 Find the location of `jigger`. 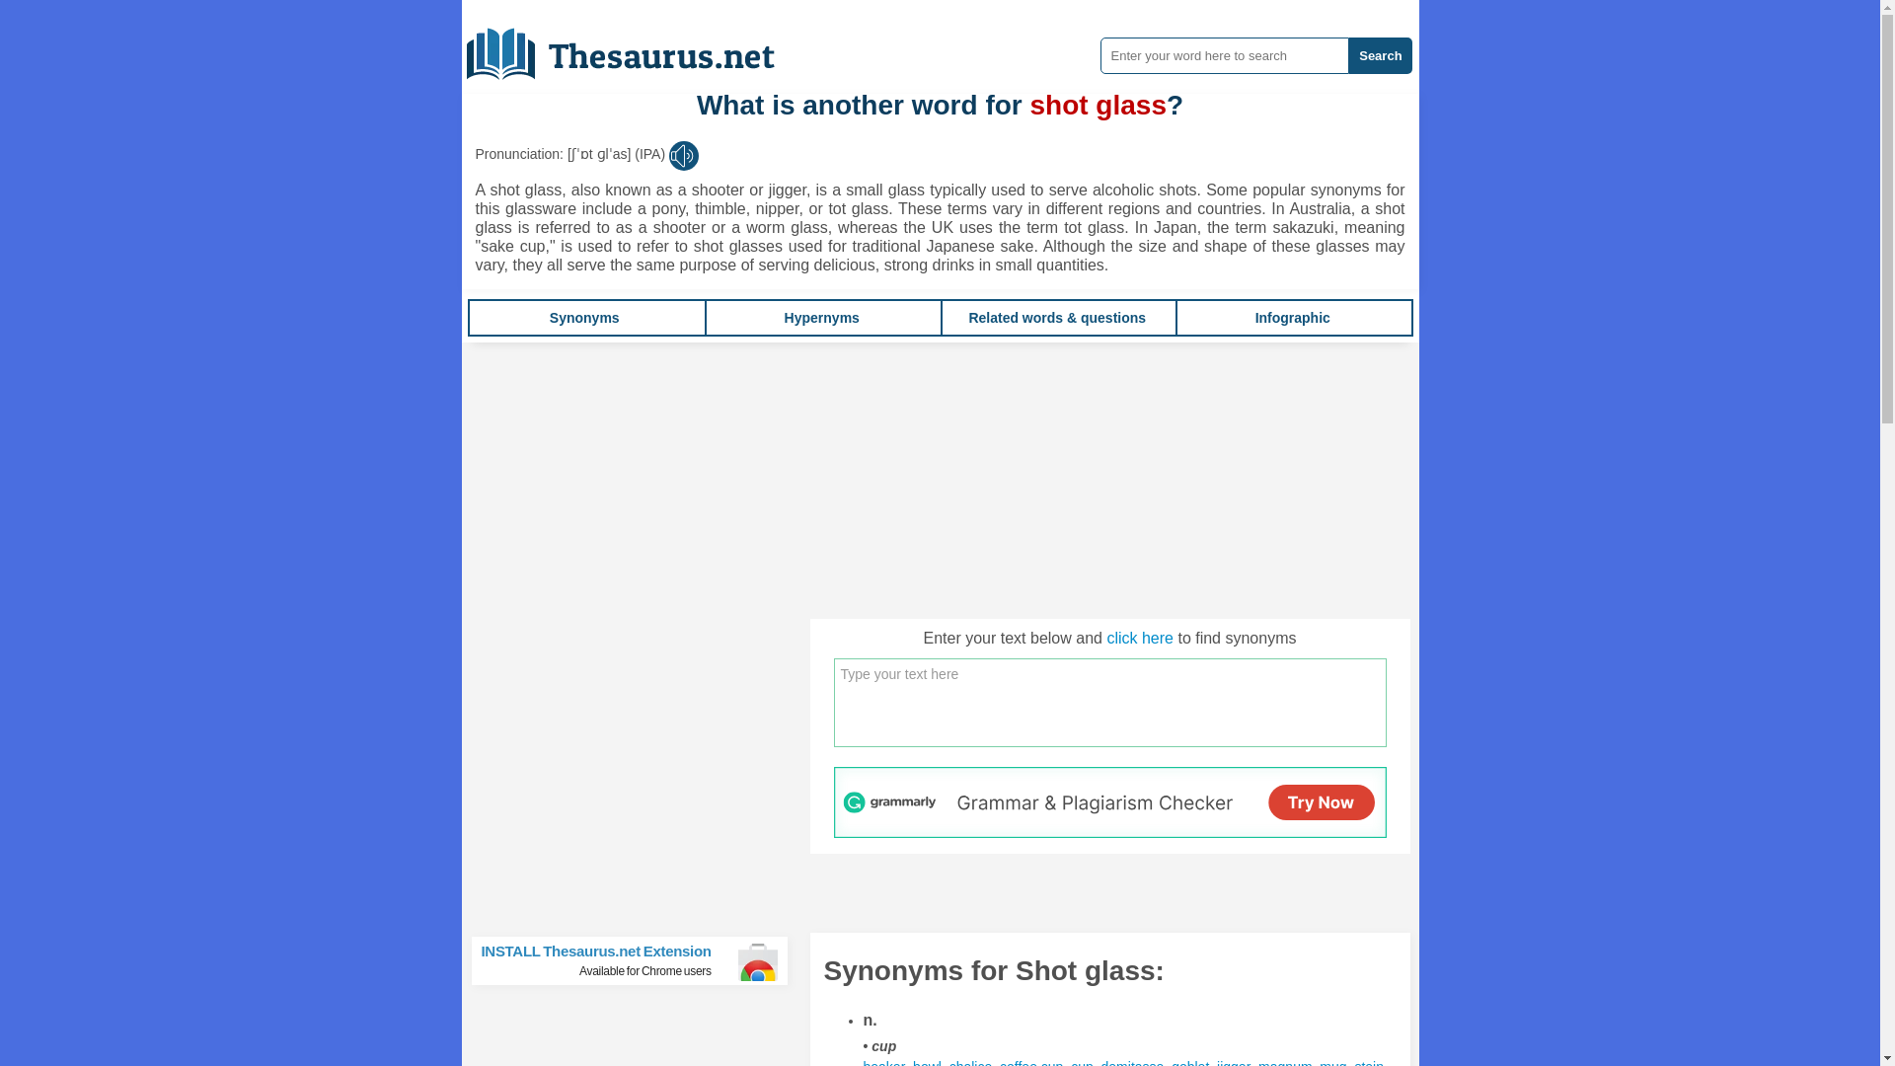

jigger is located at coordinates (1082, 1062).